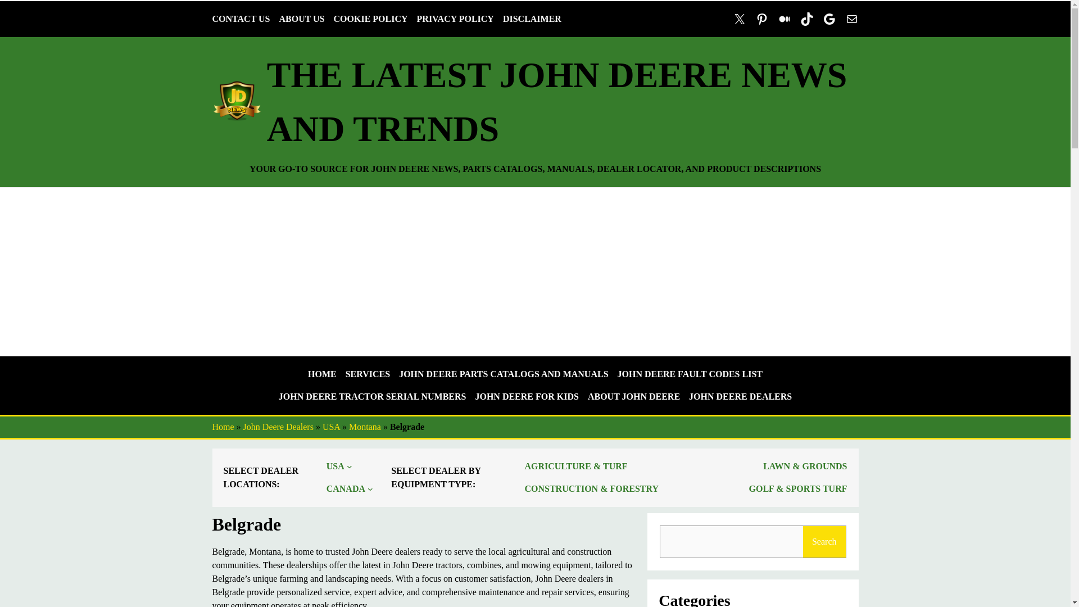  Describe the element at coordinates (762, 19) in the screenshot. I see `Pinterest` at that location.